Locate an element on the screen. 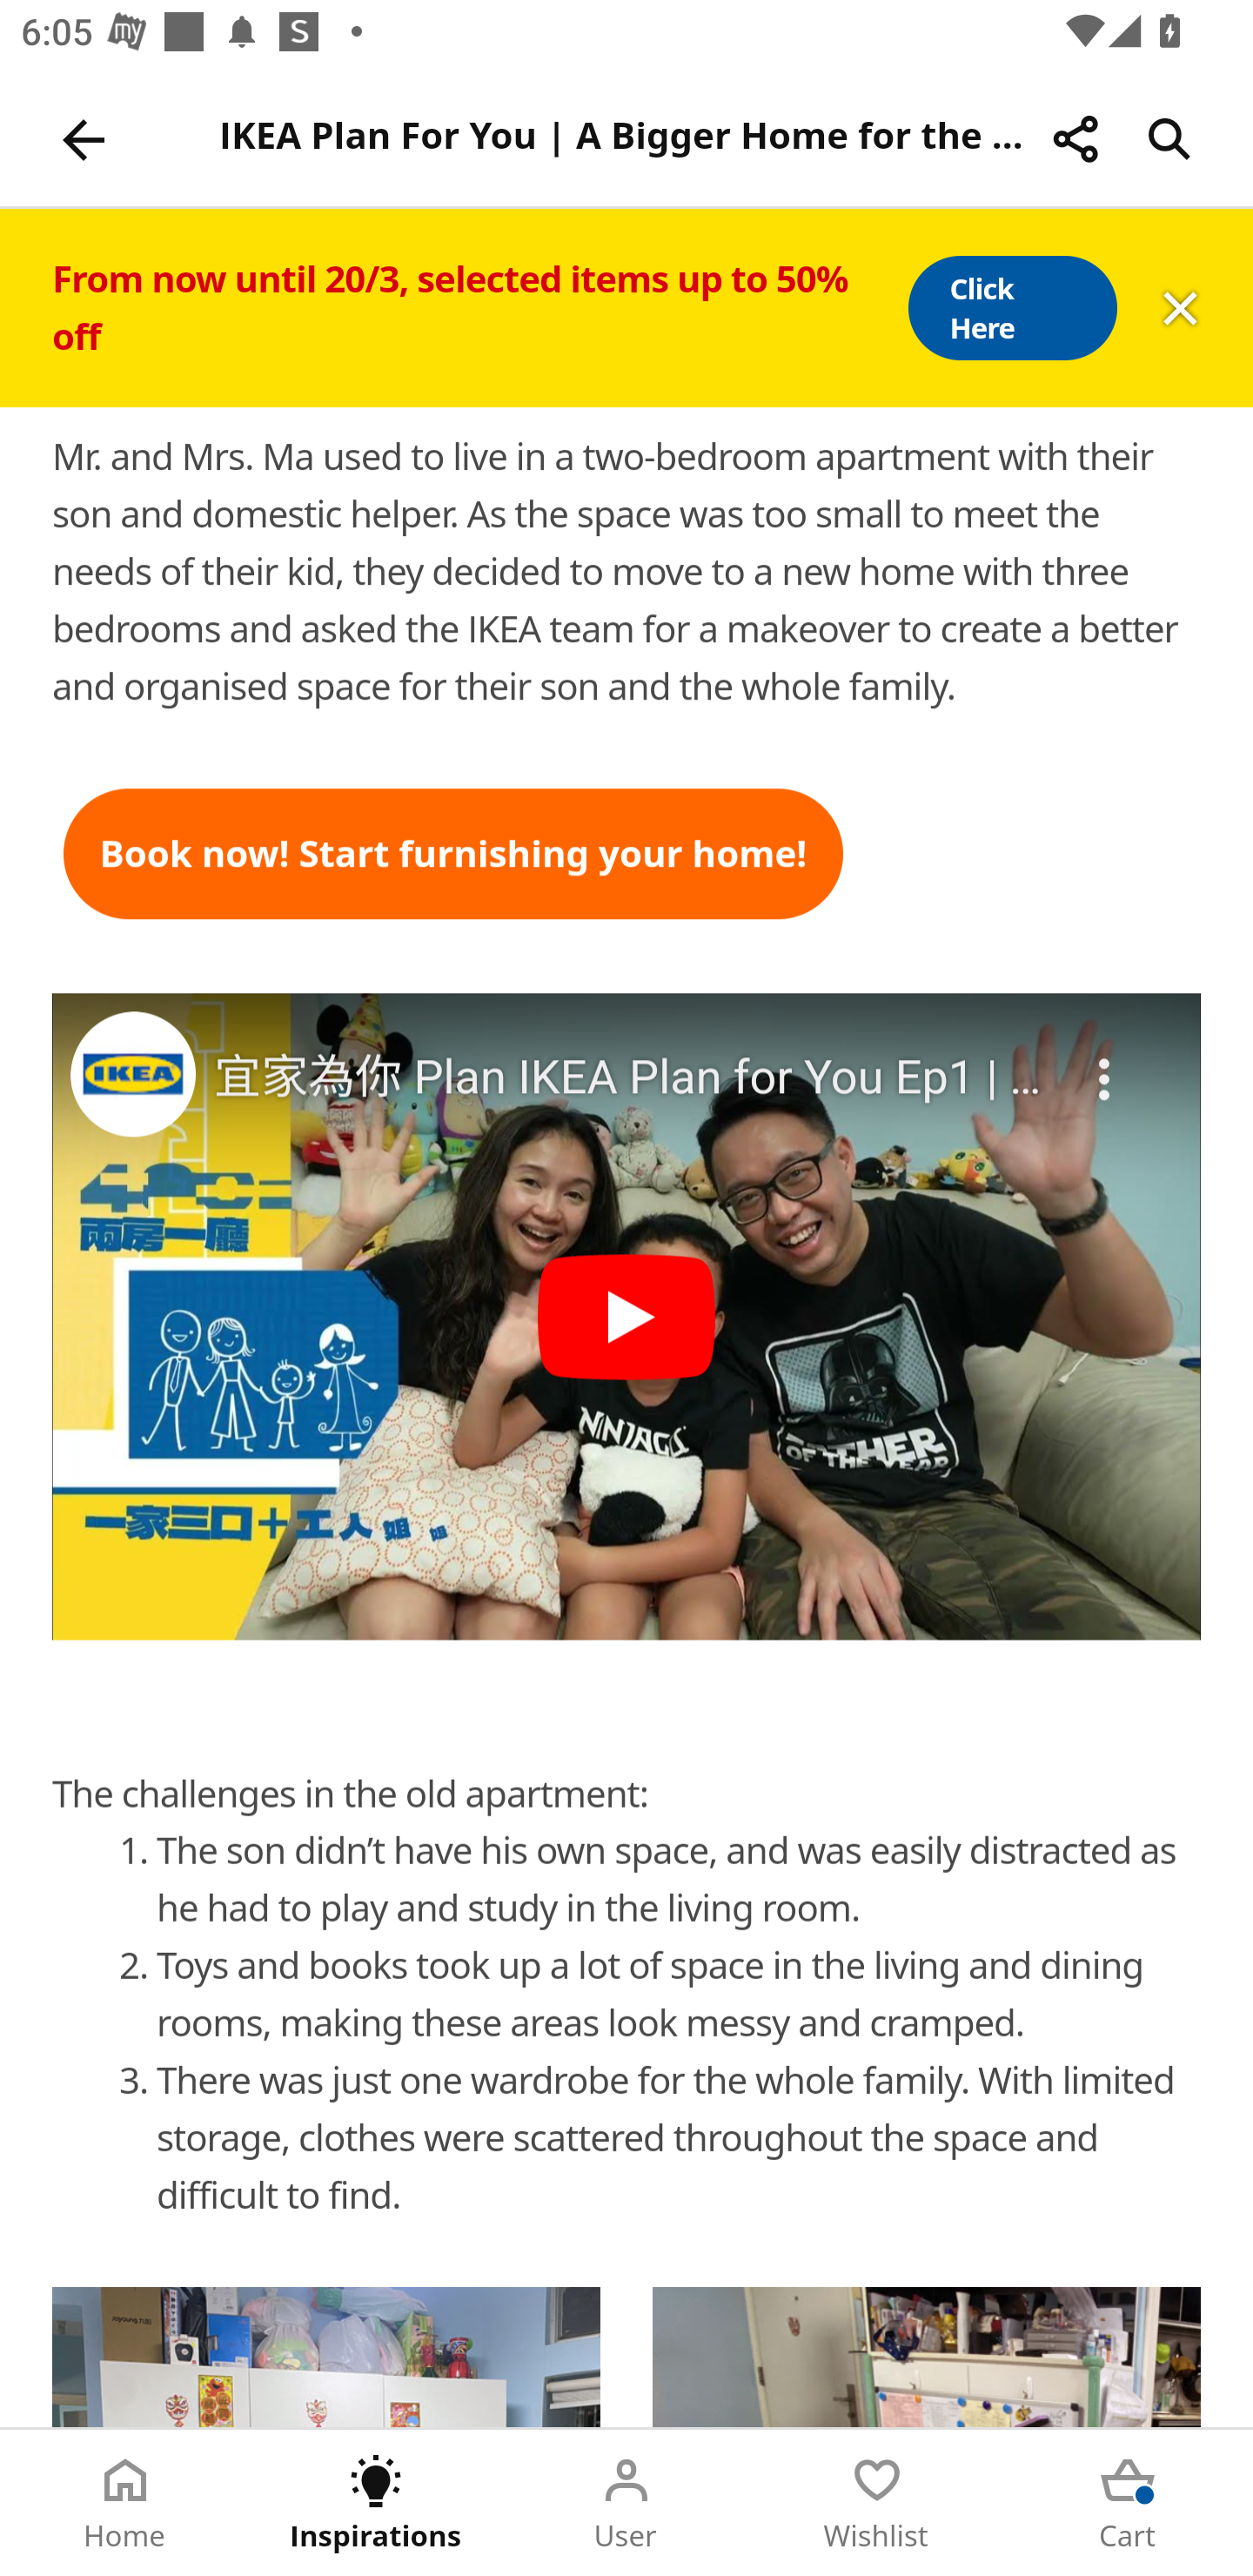  Home
Tab 1 of 5 is located at coordinates (125, 2503).